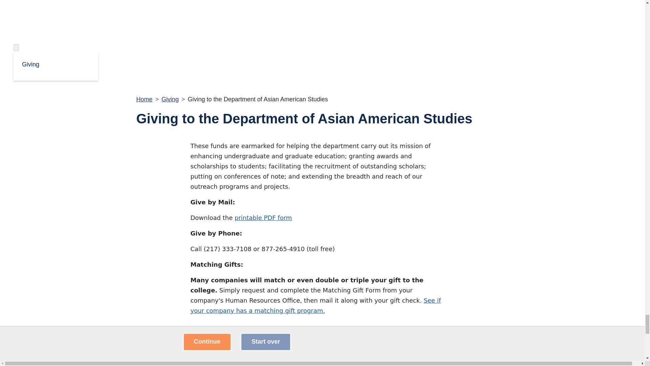 This screenshot has height=366, width=650. Describe the element at coordinates (56, 64) in the screenshot. I see `Giving` at that location.